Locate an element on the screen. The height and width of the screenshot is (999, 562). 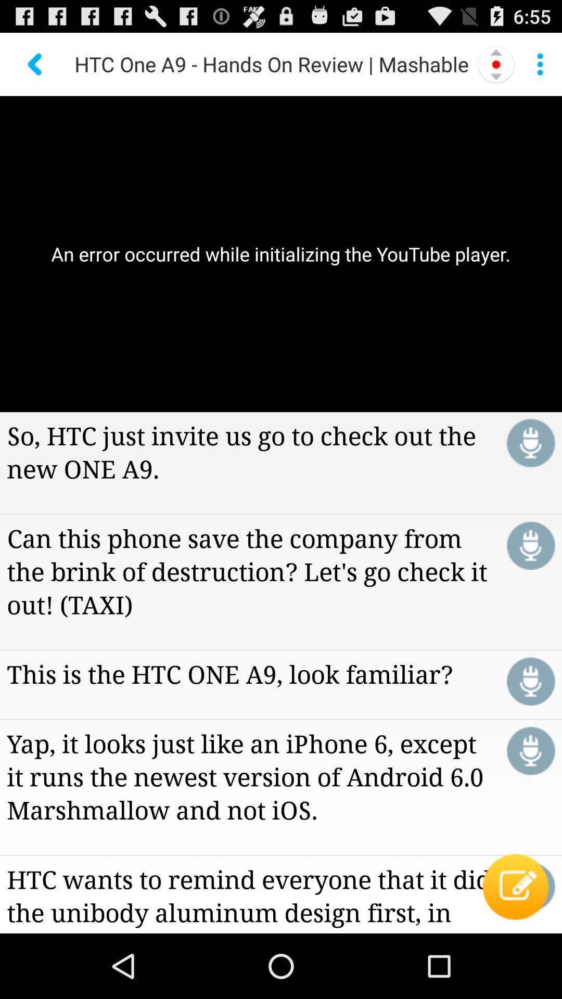
tap icon above an error occurred icon is located at coordinates (496, 64).